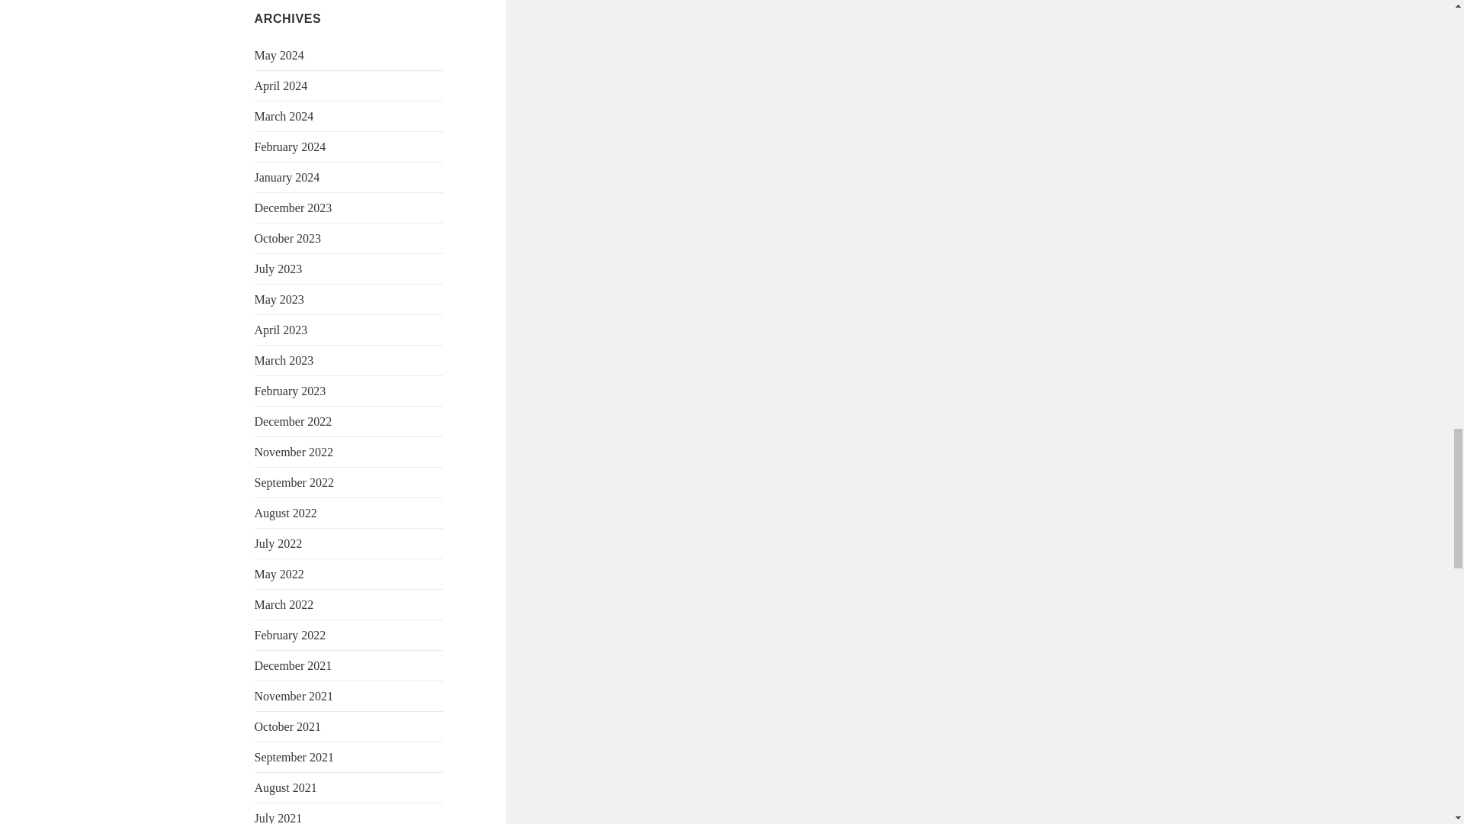 This screenshot has width=1464, height=824. What do you see at coordinates (284, 360) in the screenshot?
I see `March 2023` at bounding box center [284, 360].